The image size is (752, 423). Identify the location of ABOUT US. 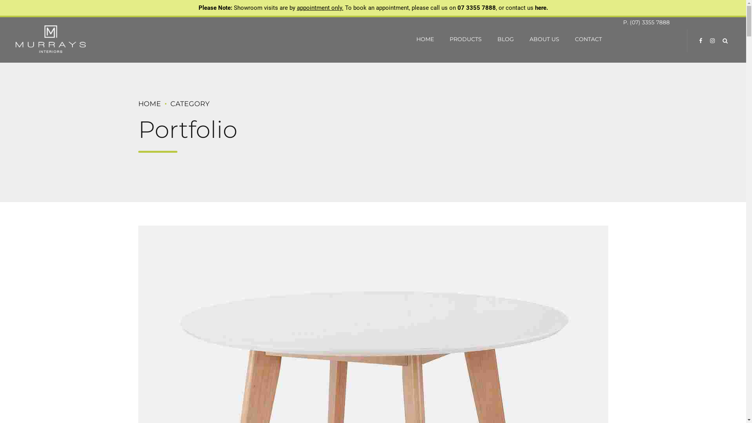
(544, 39).